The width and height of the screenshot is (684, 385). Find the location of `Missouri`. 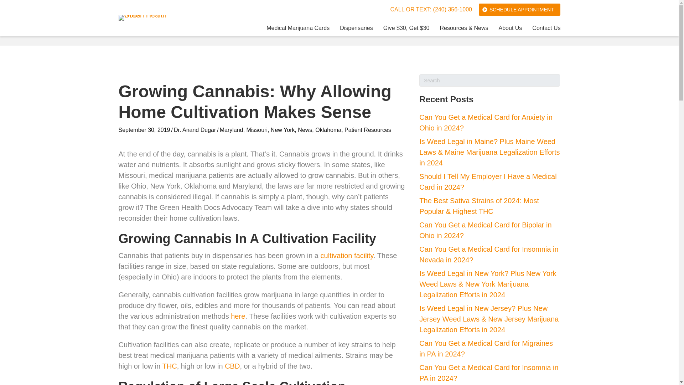

Missouri is located at coordinates (256, 130).